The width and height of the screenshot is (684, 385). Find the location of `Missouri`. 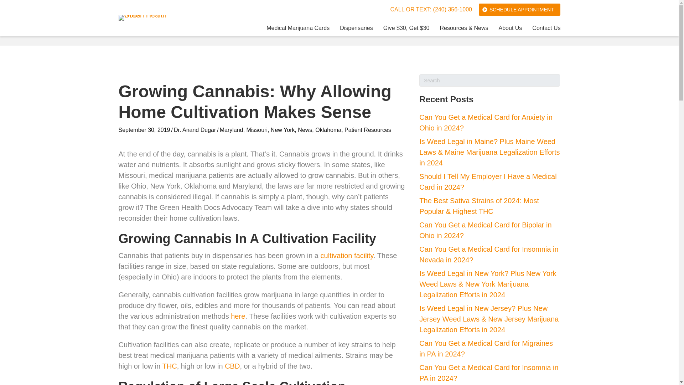

Missouri is located at coordinates (256, 130).